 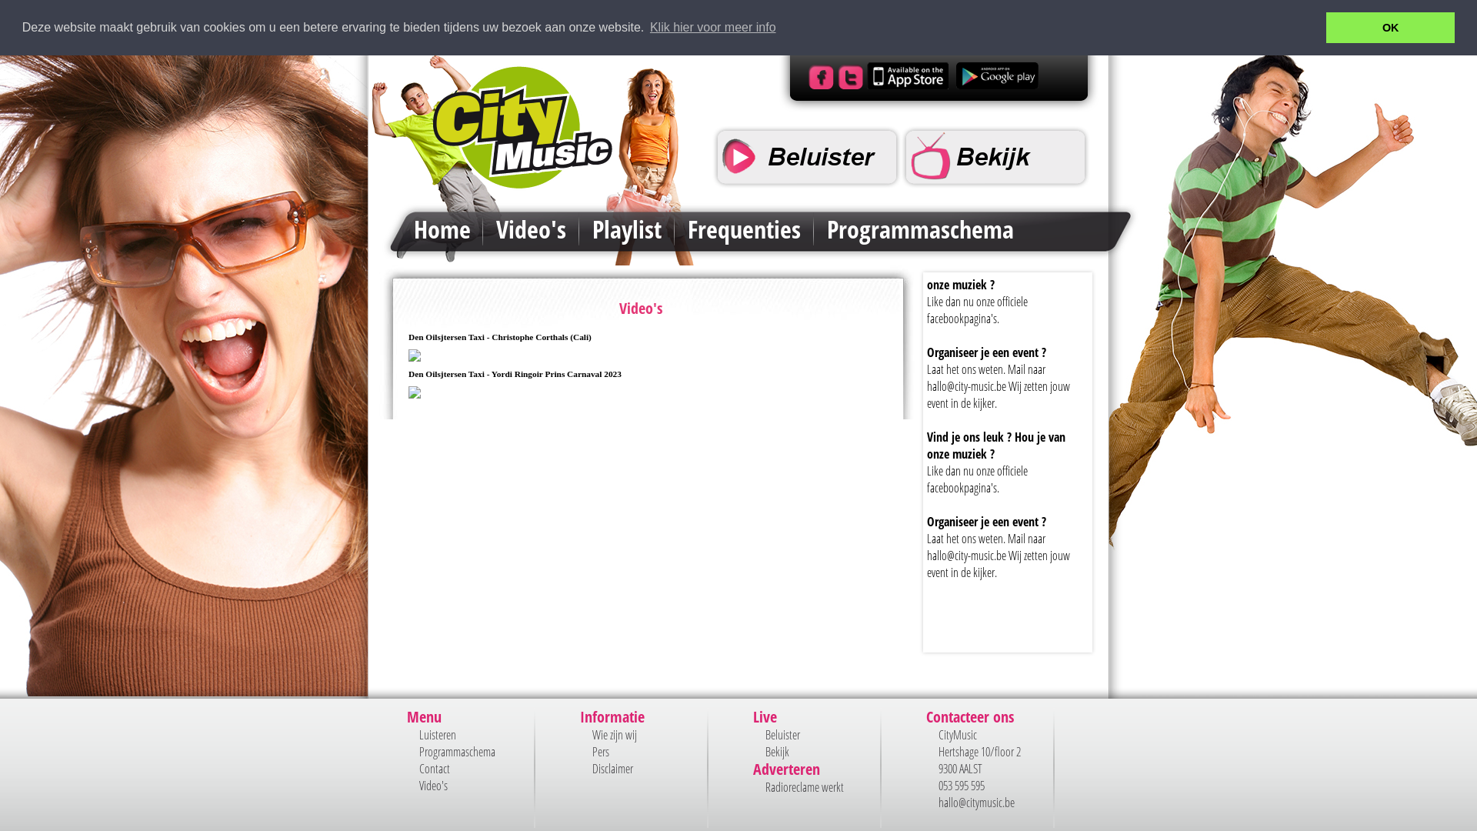 I want to click on Home, so click(x=442, y=229).